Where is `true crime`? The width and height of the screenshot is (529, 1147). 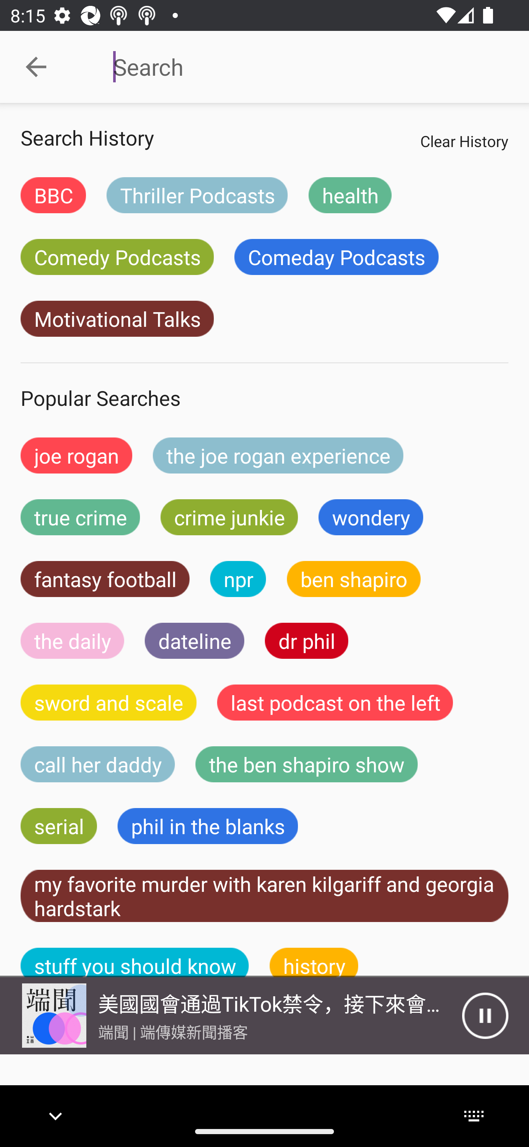 true crime is located at coordinates (80, 517).